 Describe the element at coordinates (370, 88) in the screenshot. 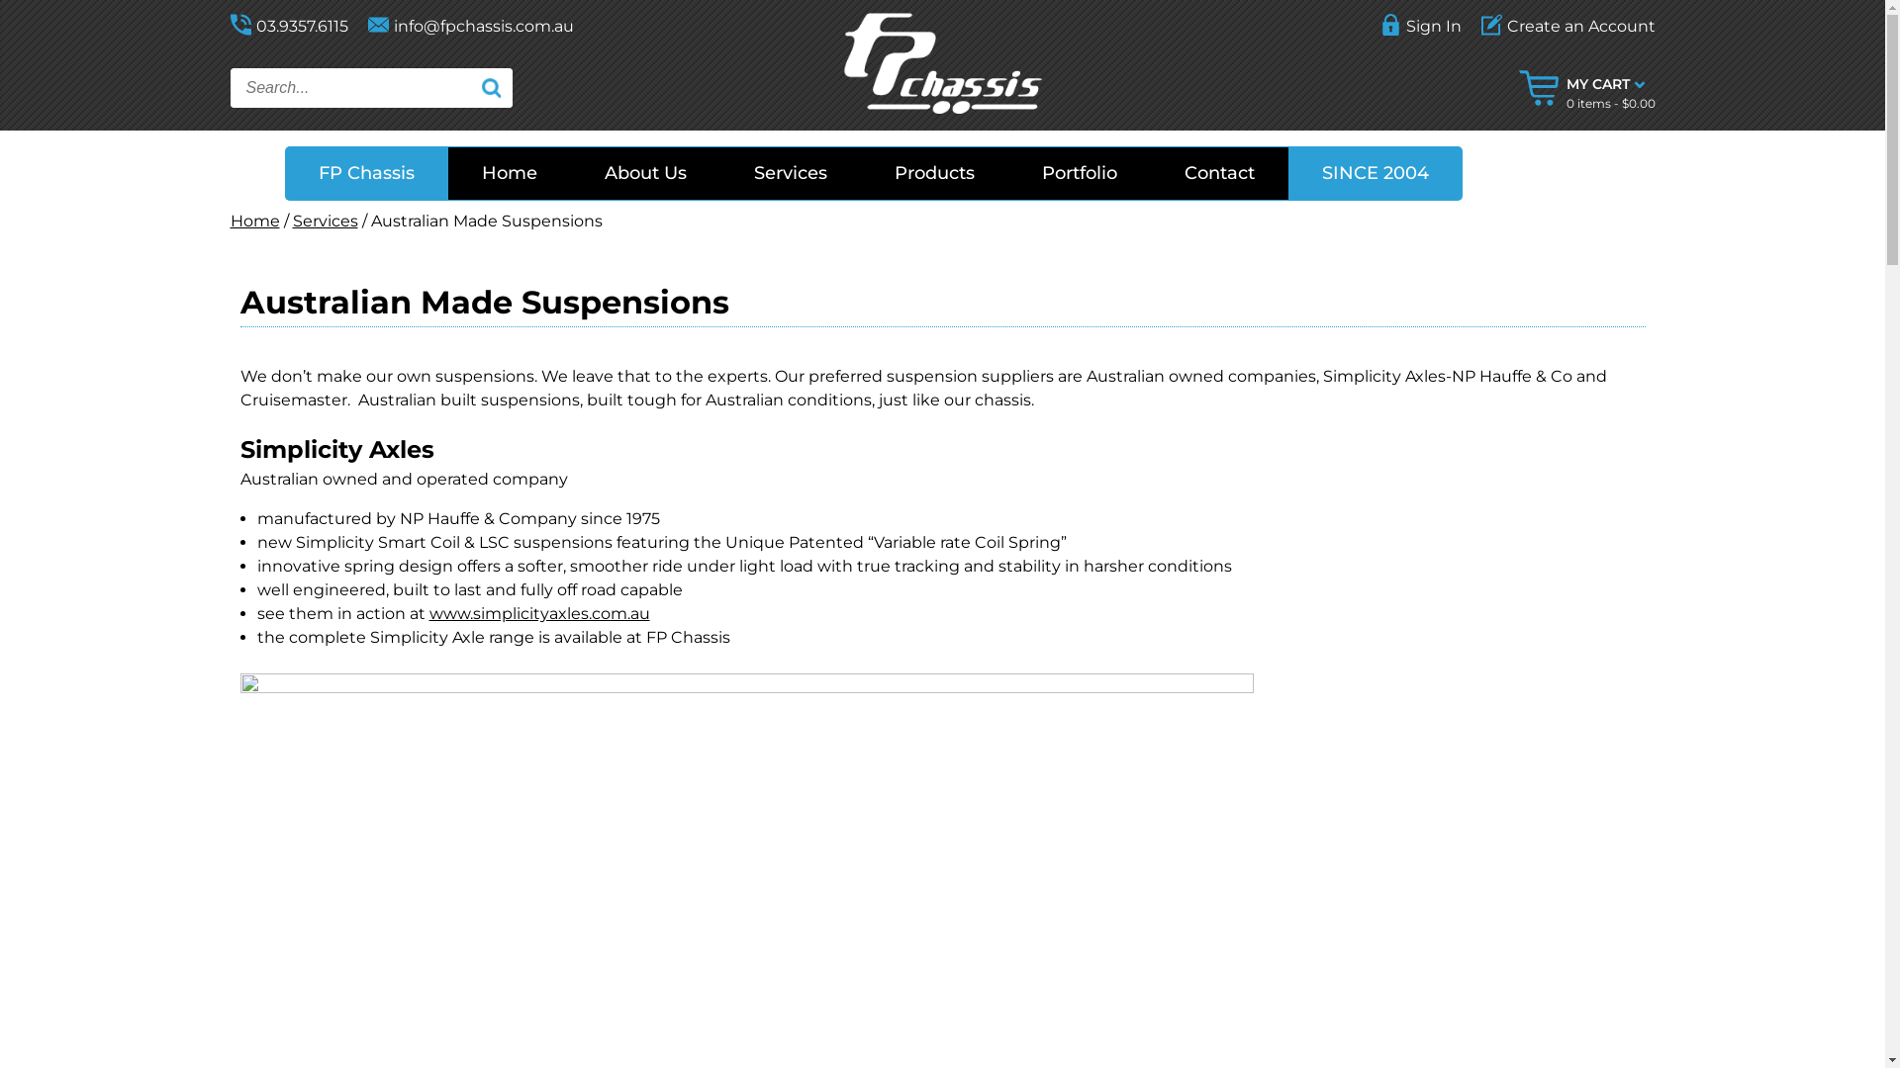

I see `Search for:` at that location.